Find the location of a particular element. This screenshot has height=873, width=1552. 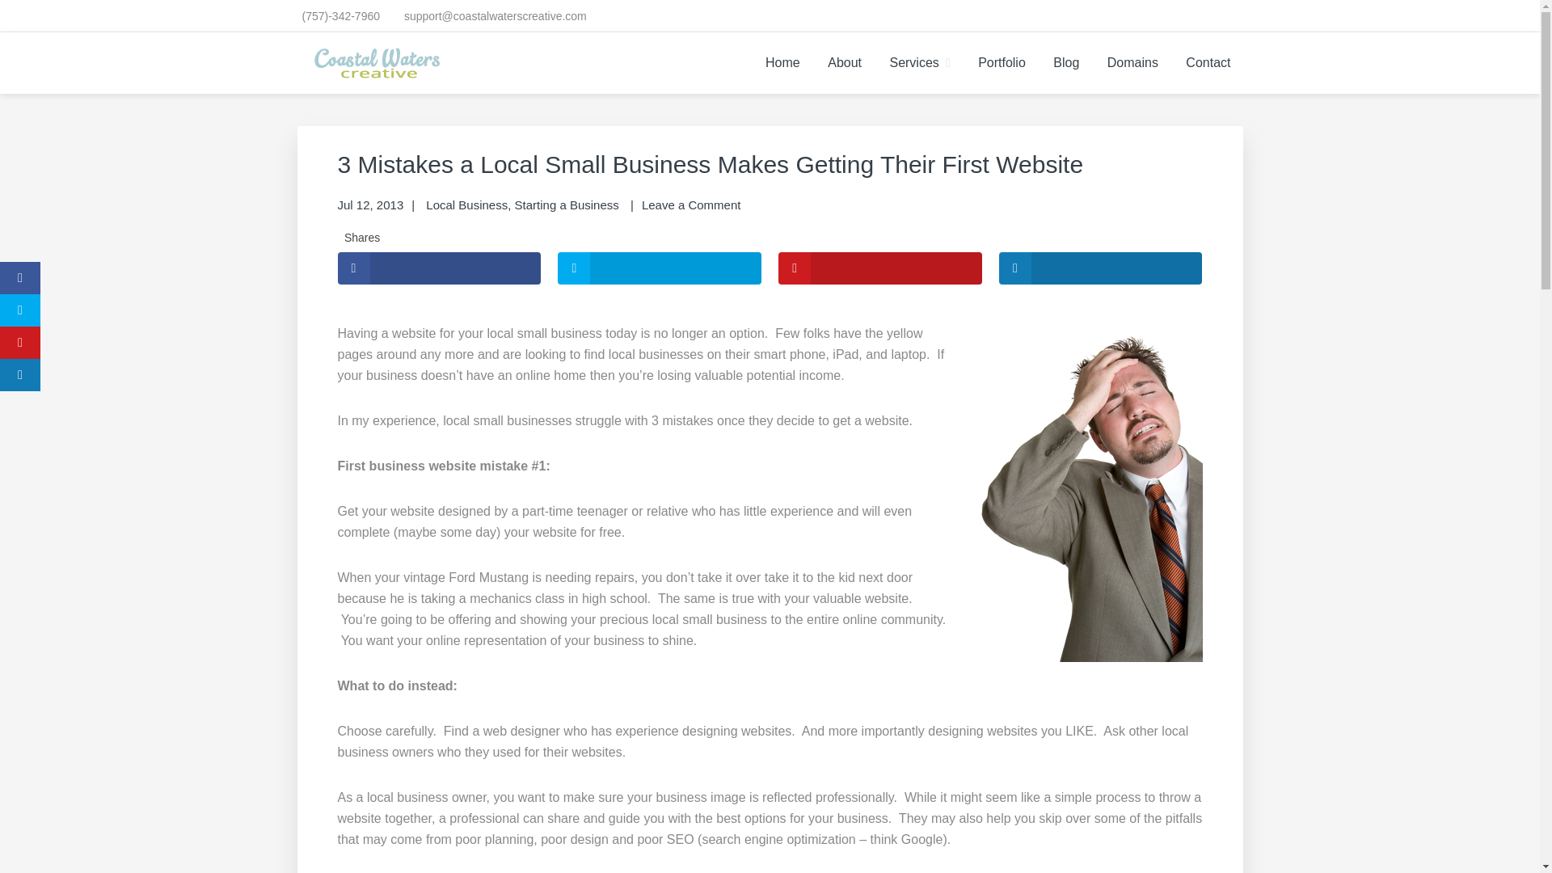

Contact is located at coordinates (1208, 62).